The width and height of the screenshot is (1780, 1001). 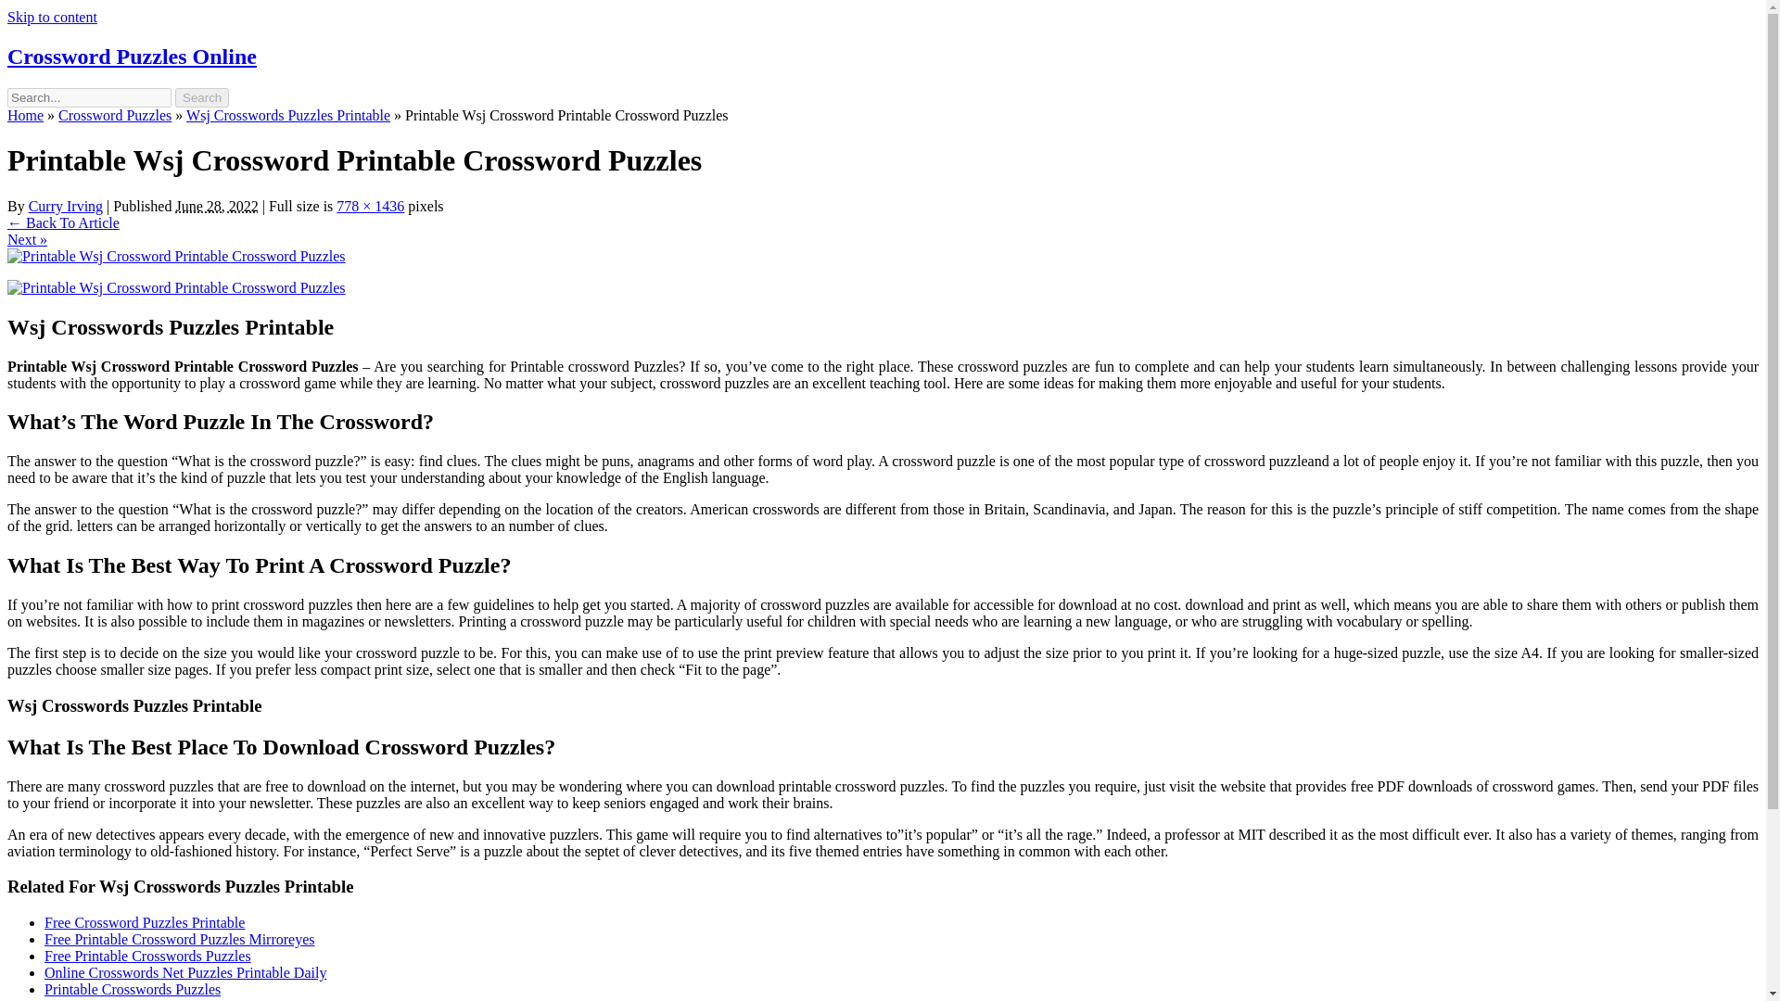 What do you see at coordinates (63, 222) in the screenshot?
I see `Return to Wsj Crosswords Puzzles Printable` at bounding box center [63, 222].